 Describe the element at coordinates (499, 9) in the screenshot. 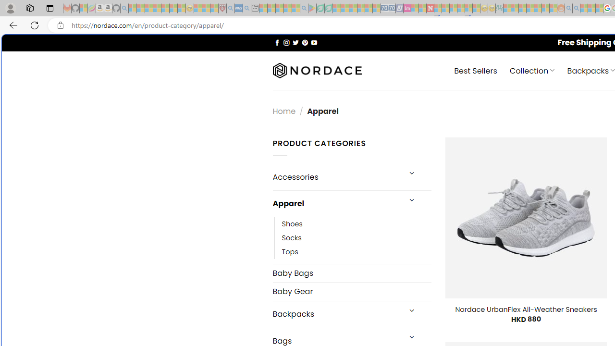

I see `DITOGAMES AG Imprint - Sleeping` at that location.